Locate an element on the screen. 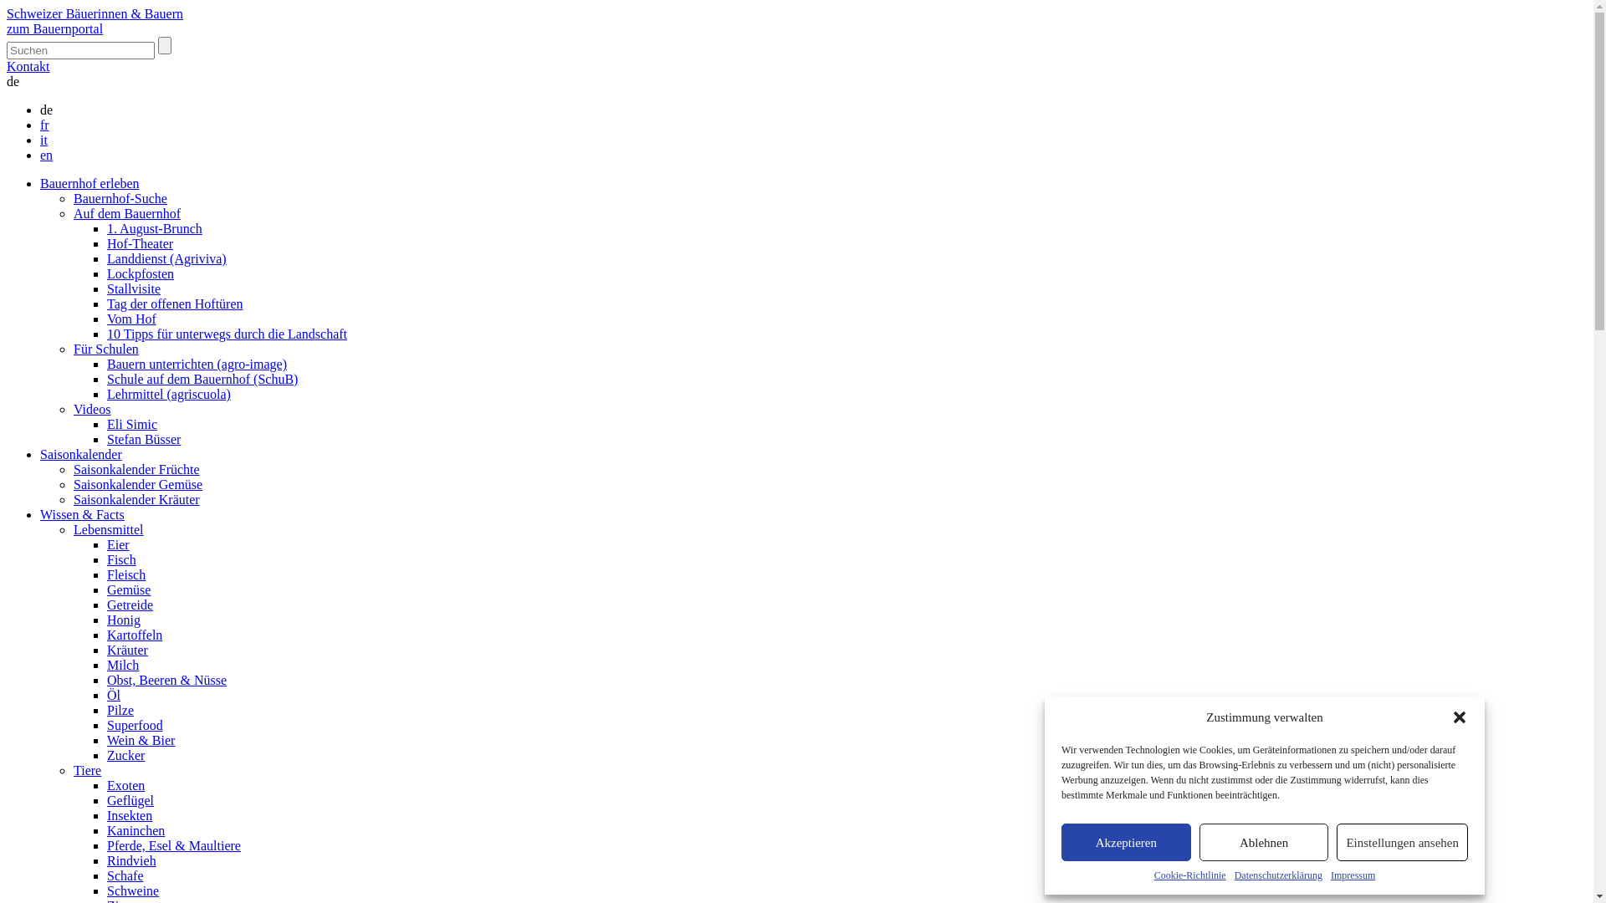  Bauernhof-Suche is located at coordinates (120, 199).